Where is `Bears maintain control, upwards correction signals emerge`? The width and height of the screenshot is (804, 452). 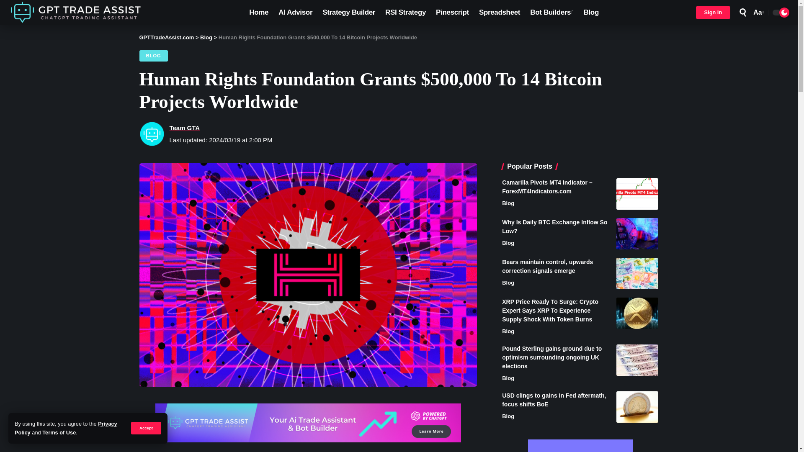
Bears maintain control, upwards correction signals emerge is located at coordinates (637, 273).